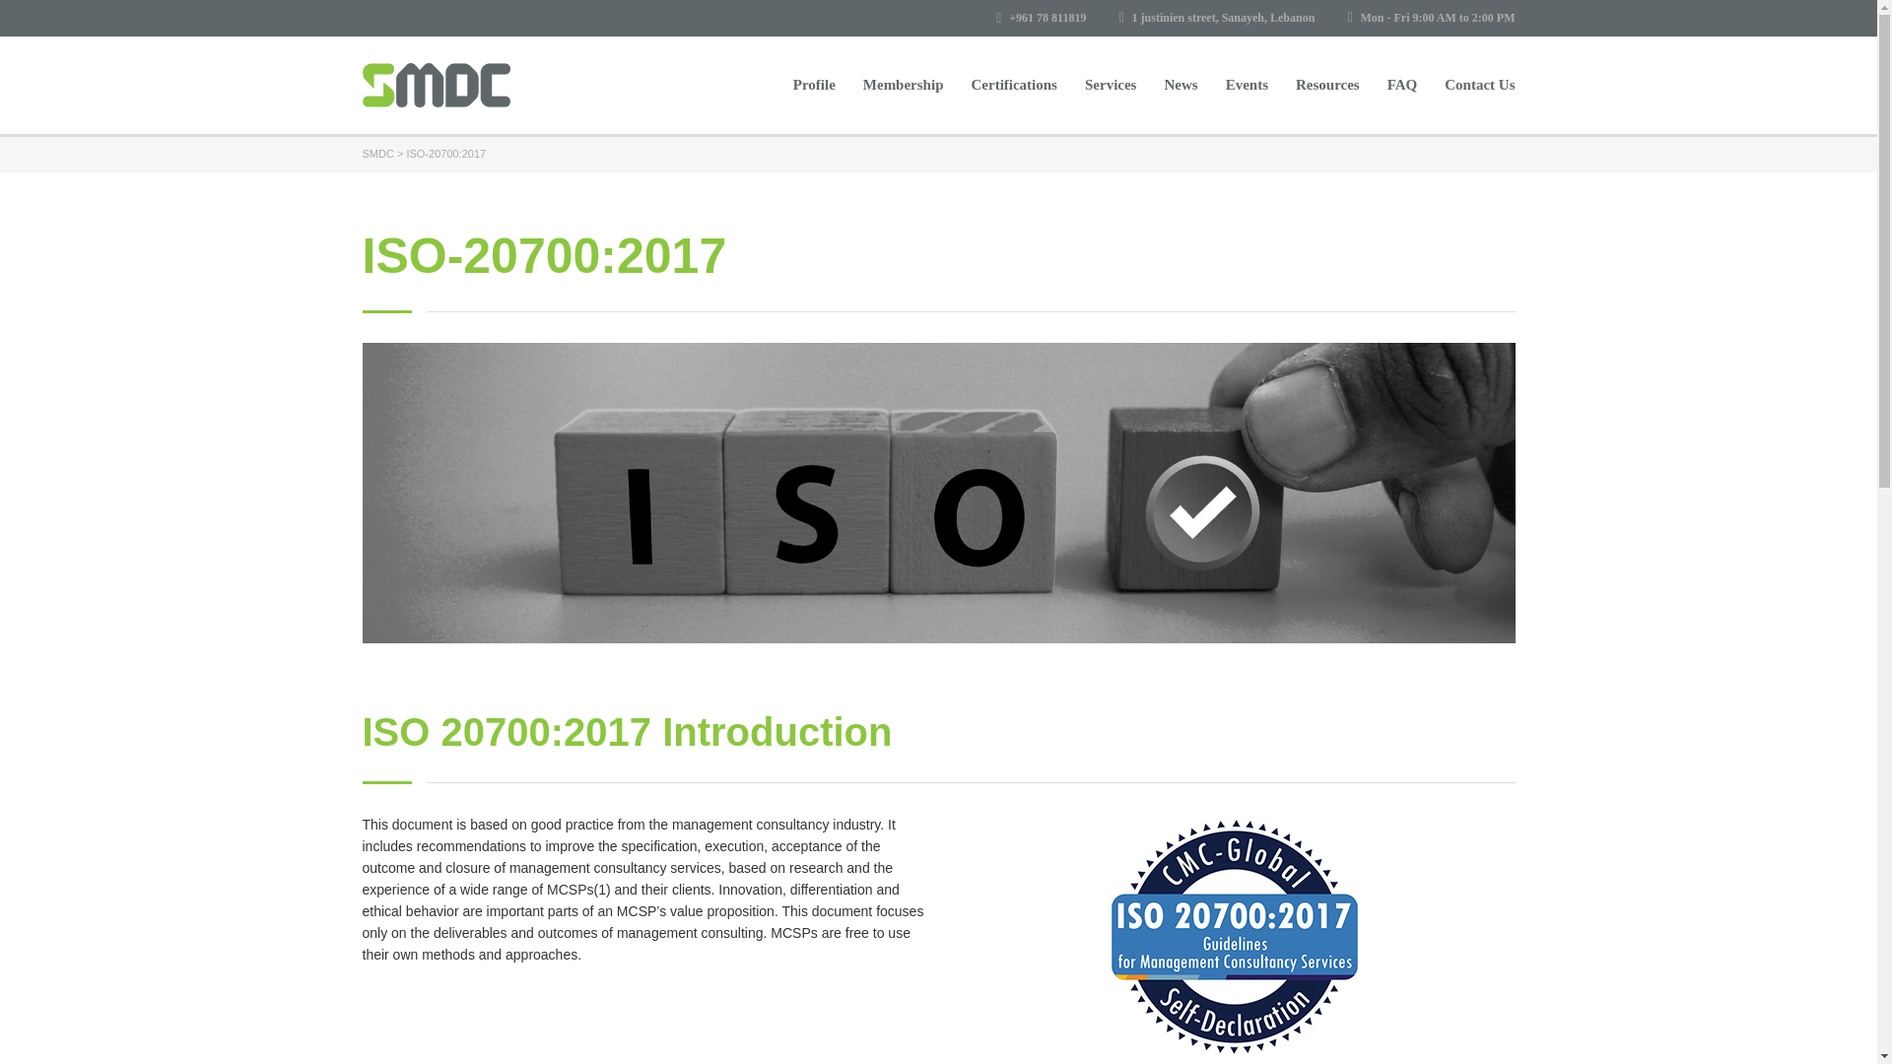 The width and height of the screenshot is (1892, 1064). I want to click on iso-small, so click(1235, 936).